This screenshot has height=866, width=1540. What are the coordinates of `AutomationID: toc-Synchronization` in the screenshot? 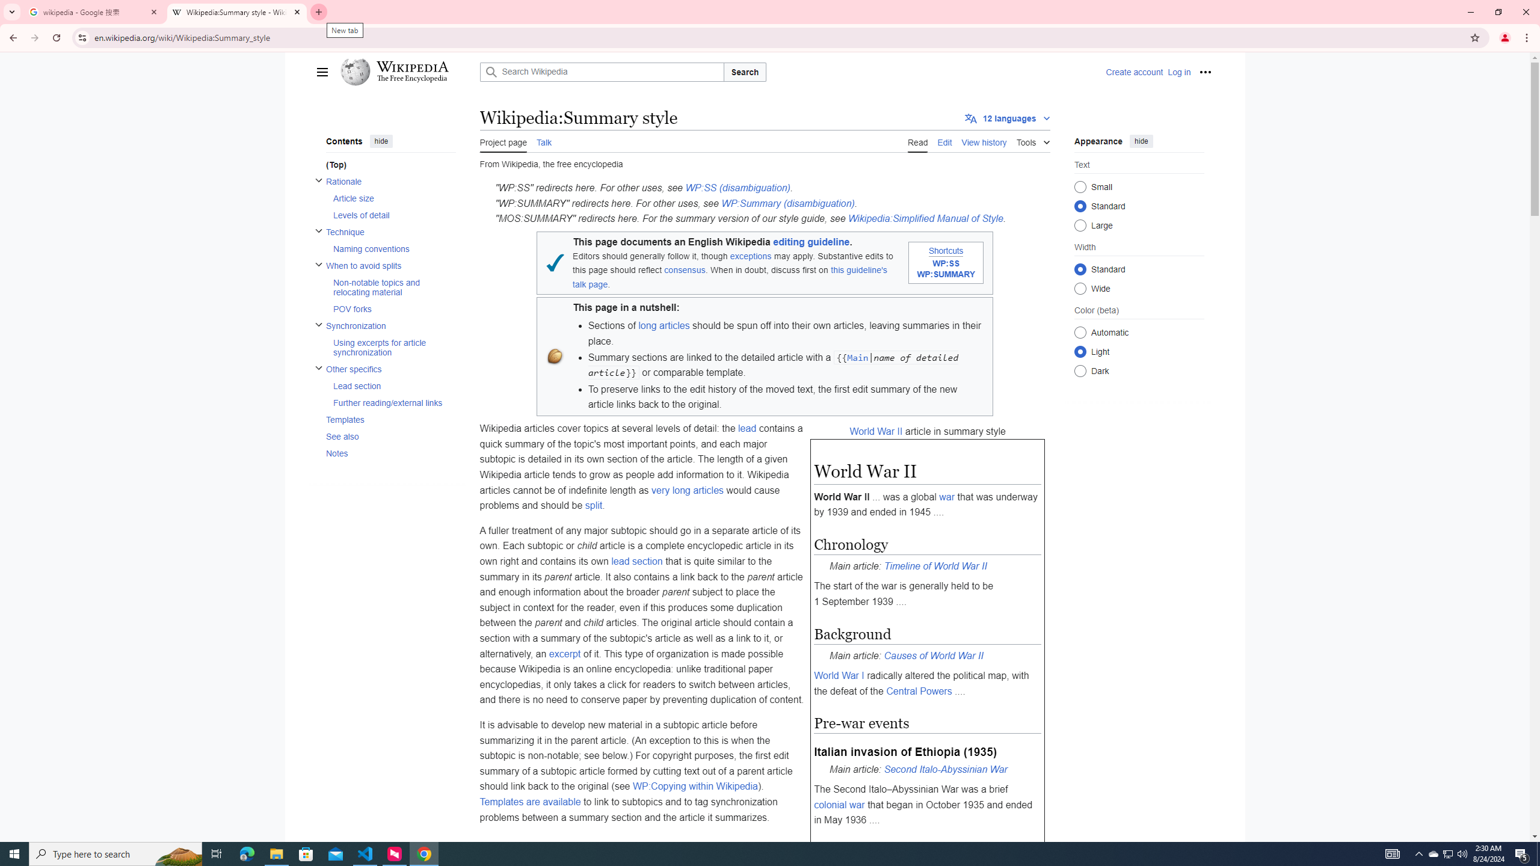 It's located at (387, 339).